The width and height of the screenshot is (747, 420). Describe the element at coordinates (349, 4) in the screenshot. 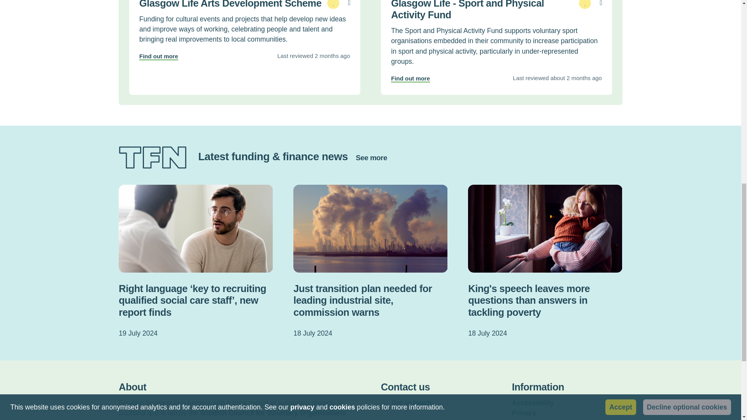

I see `Fund menu` at that location.